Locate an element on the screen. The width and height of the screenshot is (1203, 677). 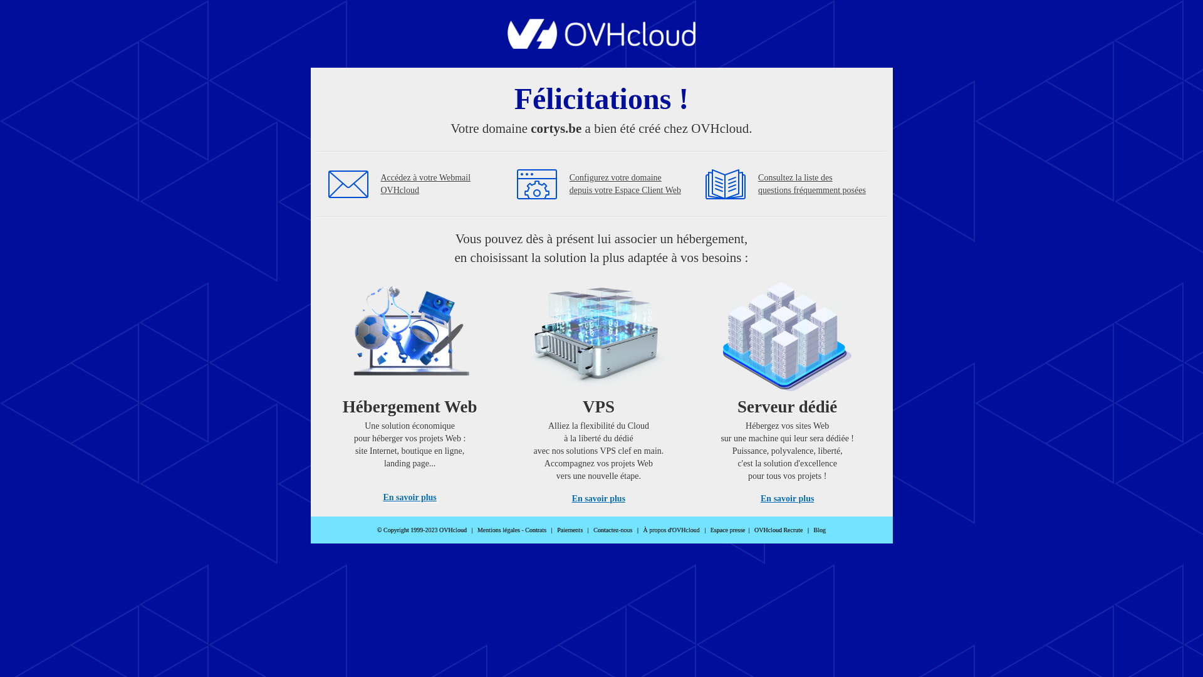
Contactez-nous is located at coordinates (613, 530).